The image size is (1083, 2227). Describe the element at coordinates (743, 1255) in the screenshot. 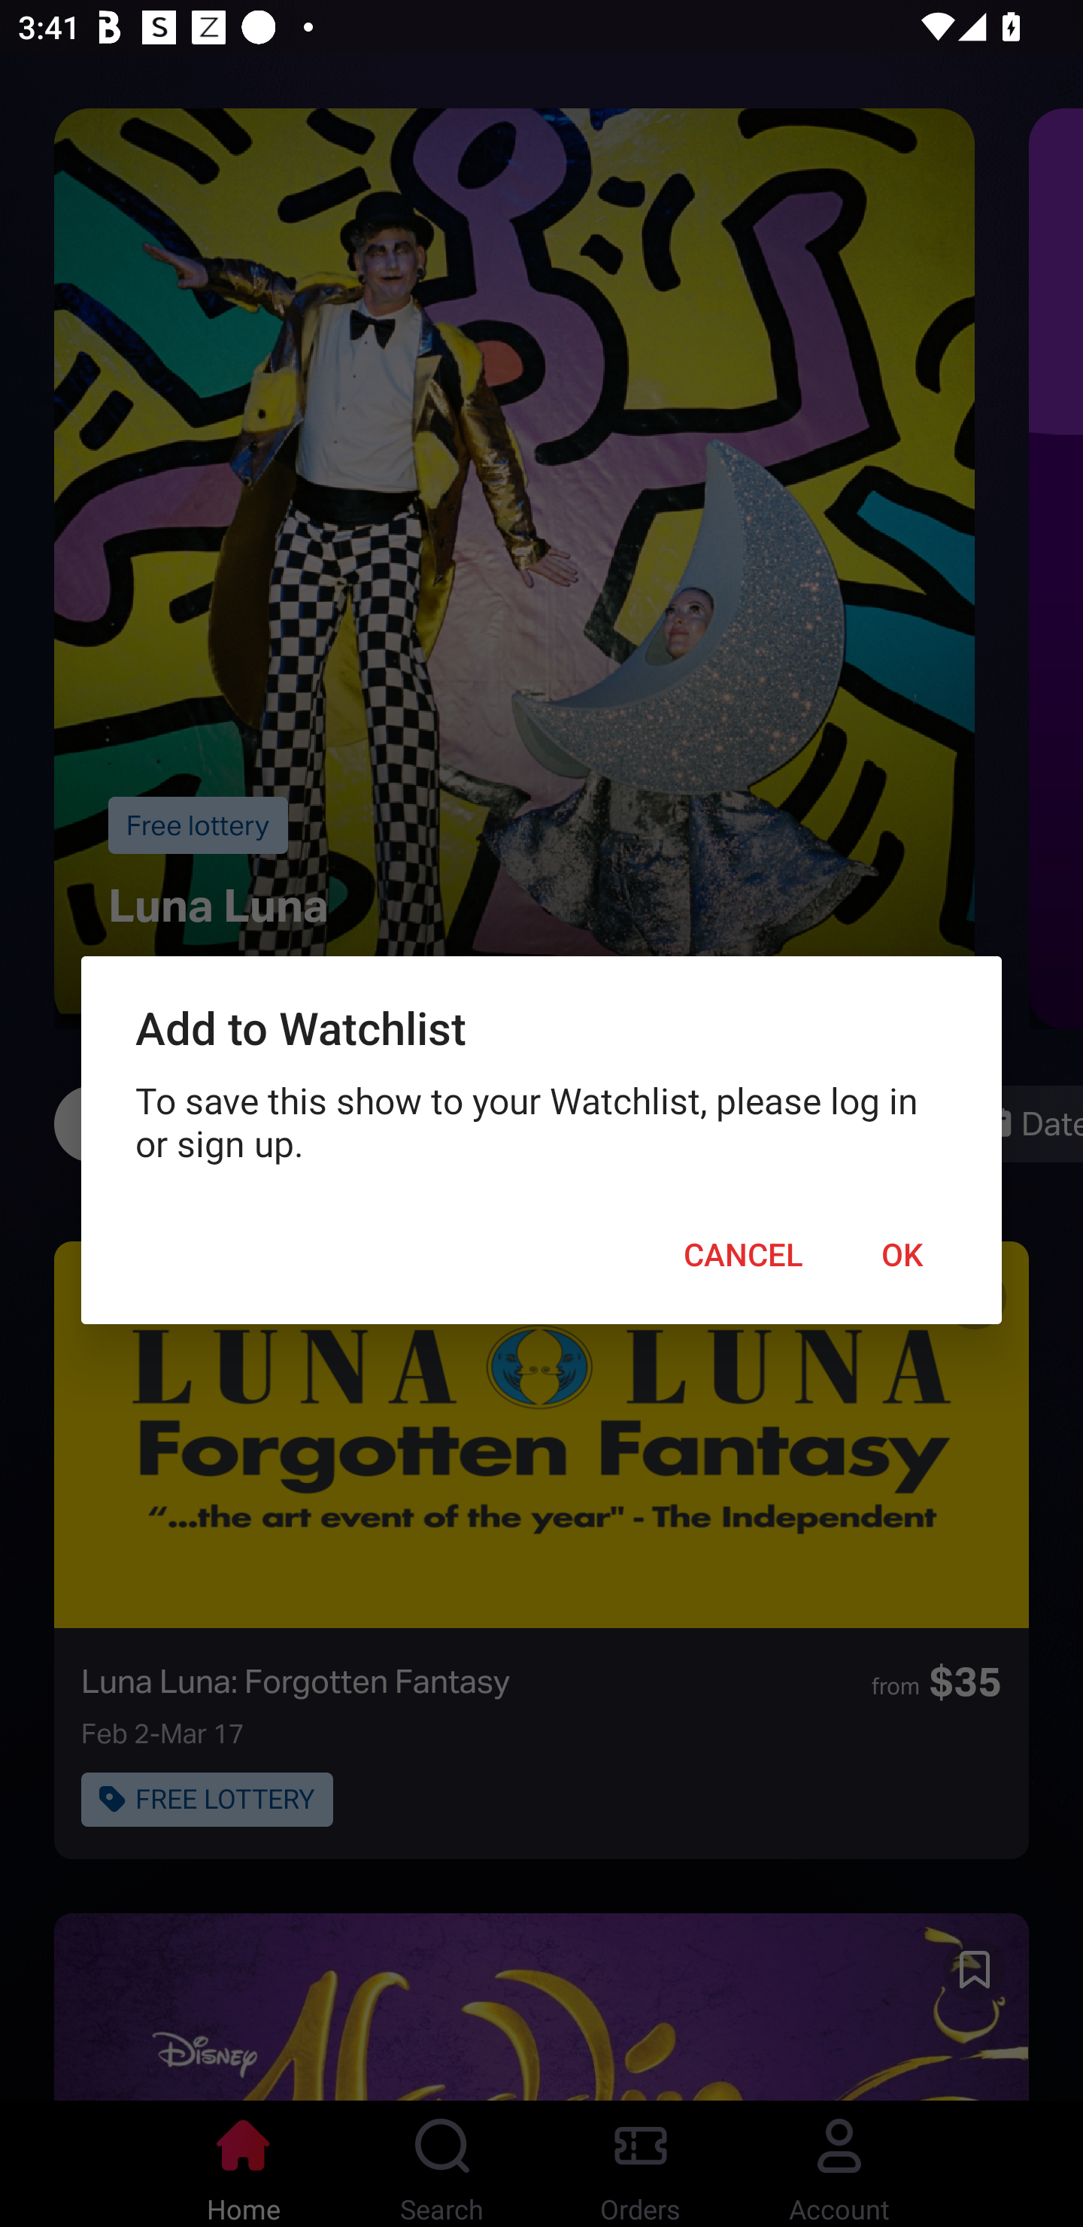

I see `CANCEL` at that location.